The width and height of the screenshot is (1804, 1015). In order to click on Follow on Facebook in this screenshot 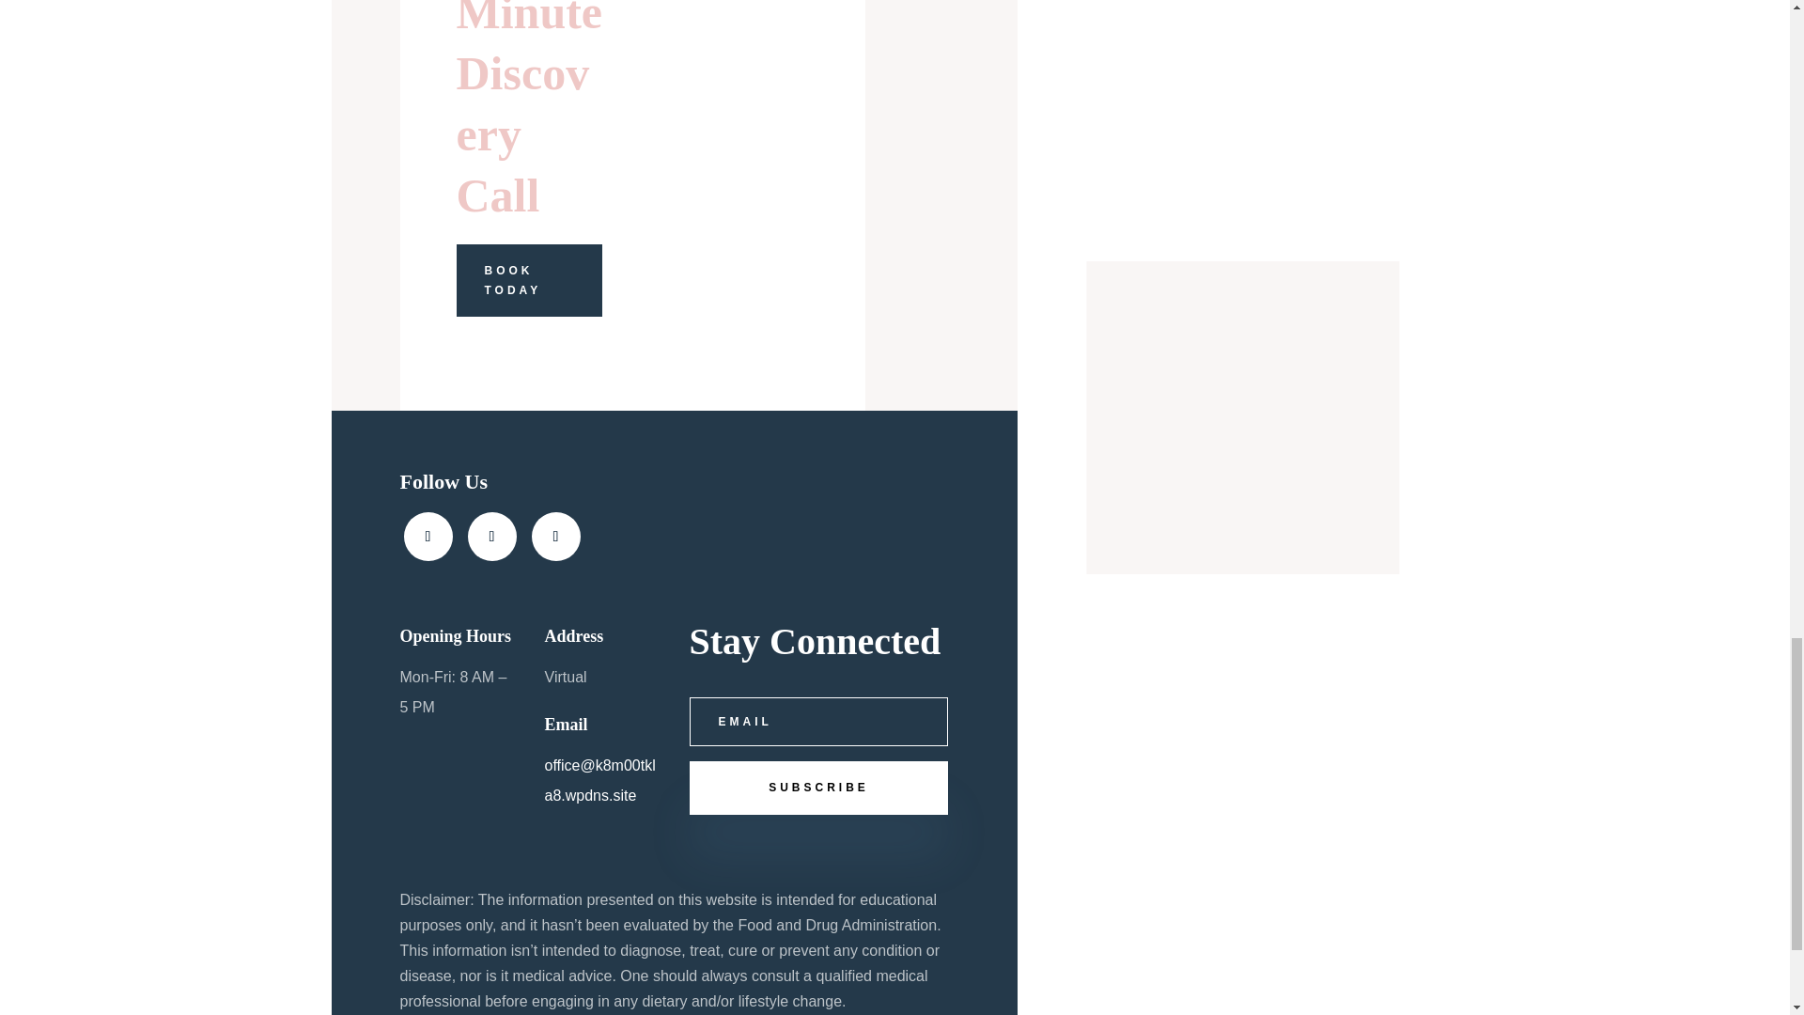, I will do `click(428, 537)`.